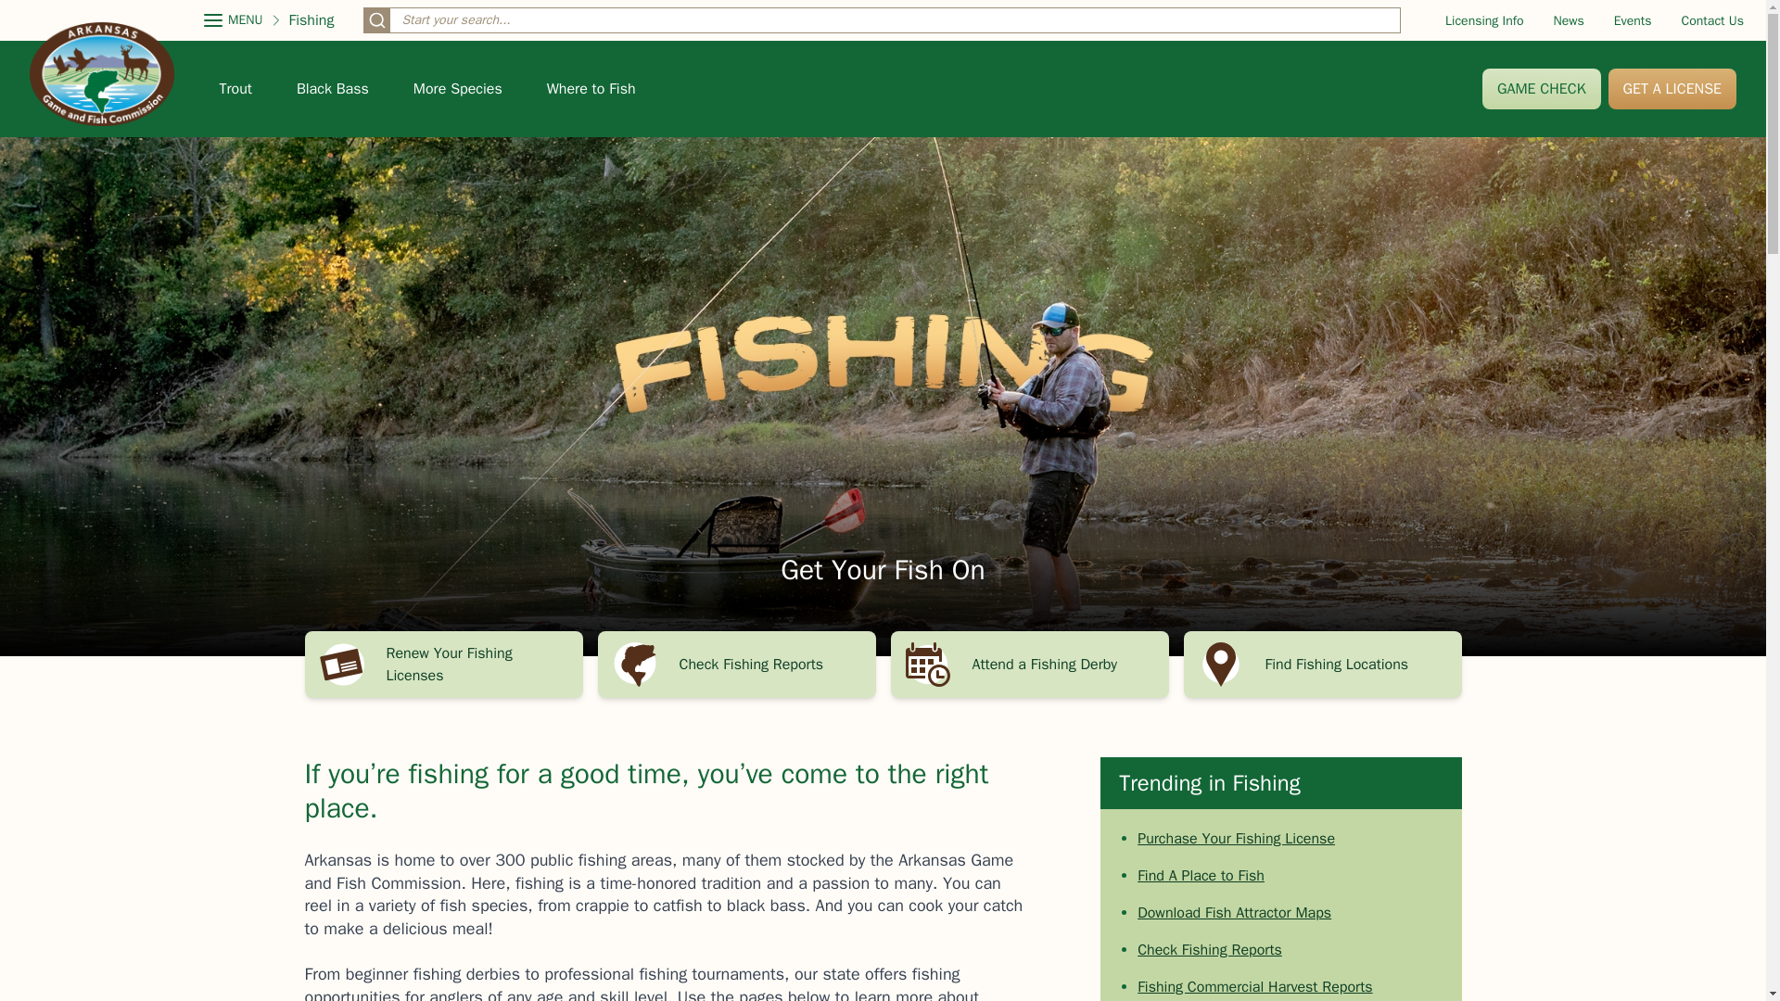  I want to click on Fishing, so click(311, 19).